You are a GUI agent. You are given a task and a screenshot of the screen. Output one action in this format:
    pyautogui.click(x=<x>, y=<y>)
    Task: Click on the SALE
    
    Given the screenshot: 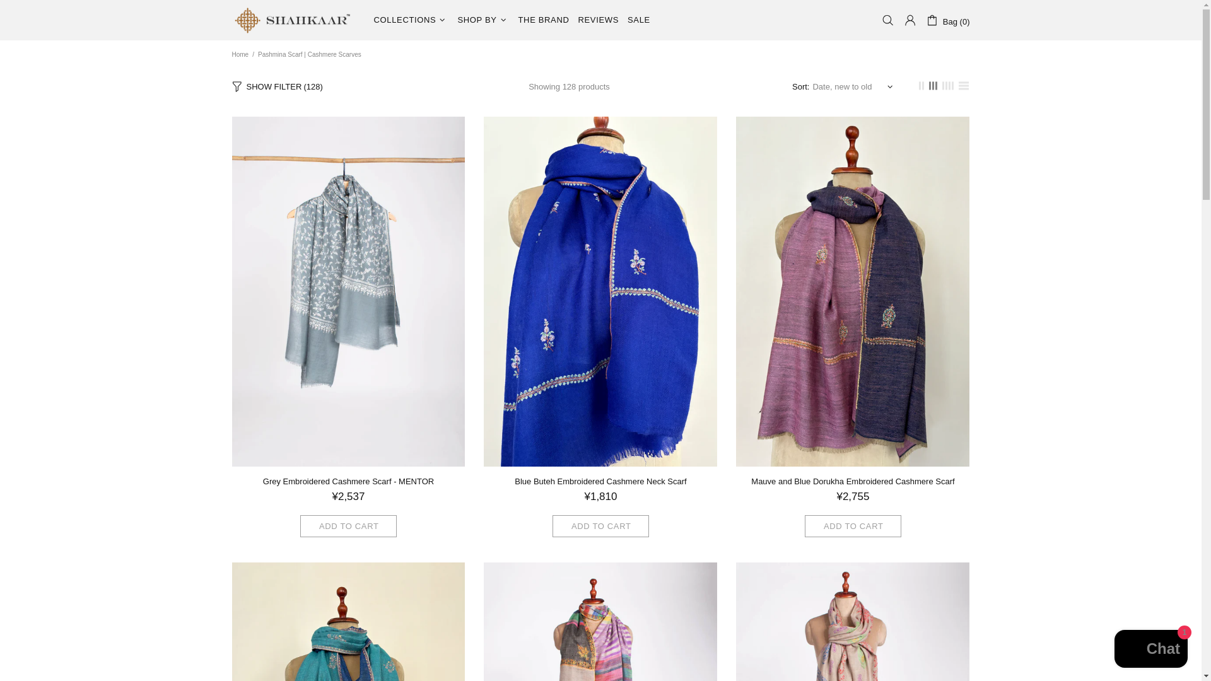 What is the action you would take?
    pyautogui.click(x=639, y=20)
    